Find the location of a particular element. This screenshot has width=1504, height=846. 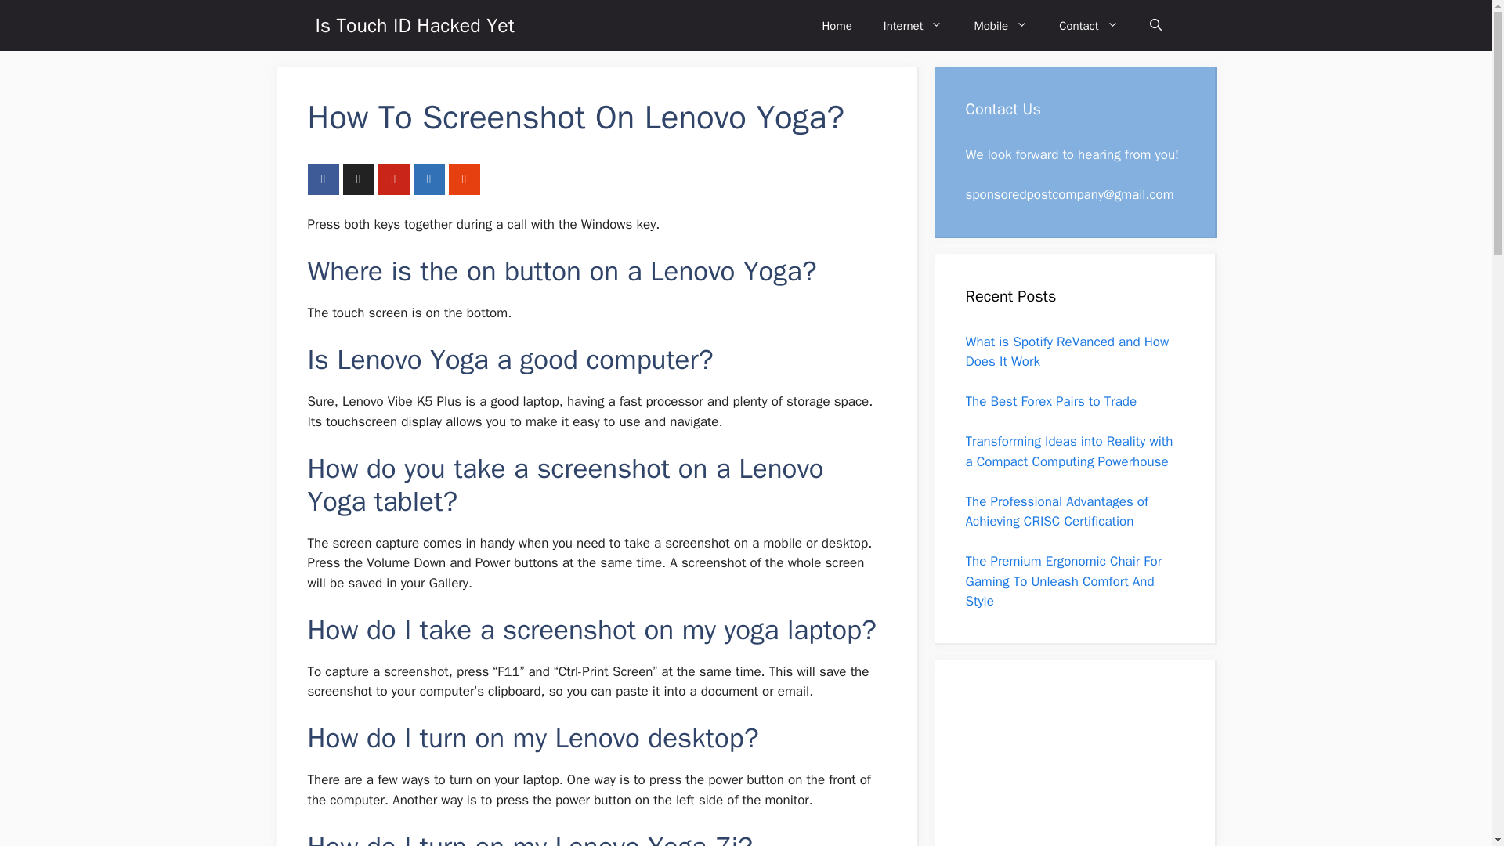

Home is located at coordinates (837, 25).